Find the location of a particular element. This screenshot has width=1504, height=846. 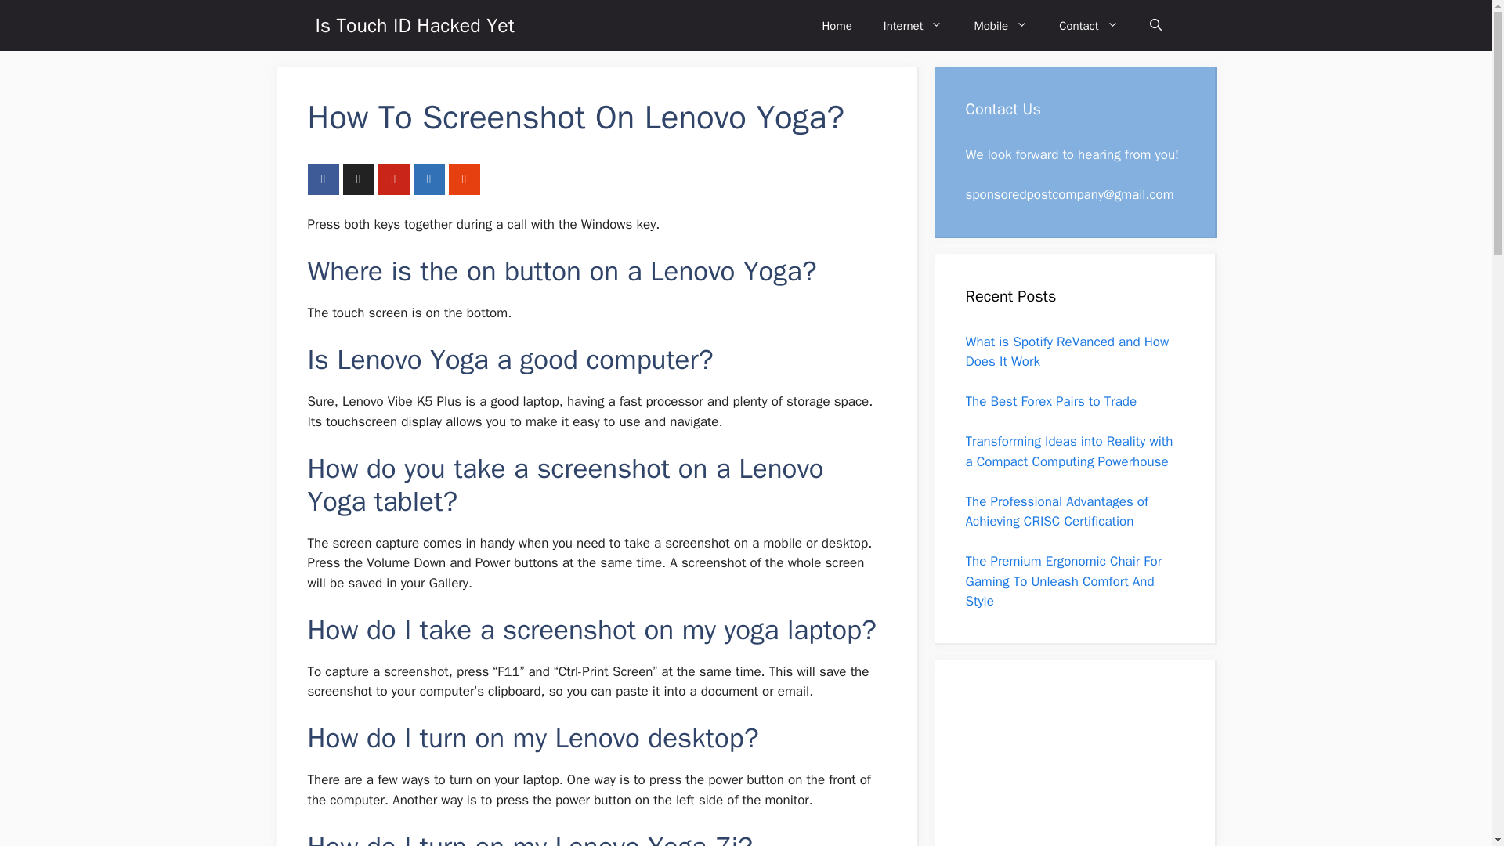

Home is located at coordinates (837, 25).